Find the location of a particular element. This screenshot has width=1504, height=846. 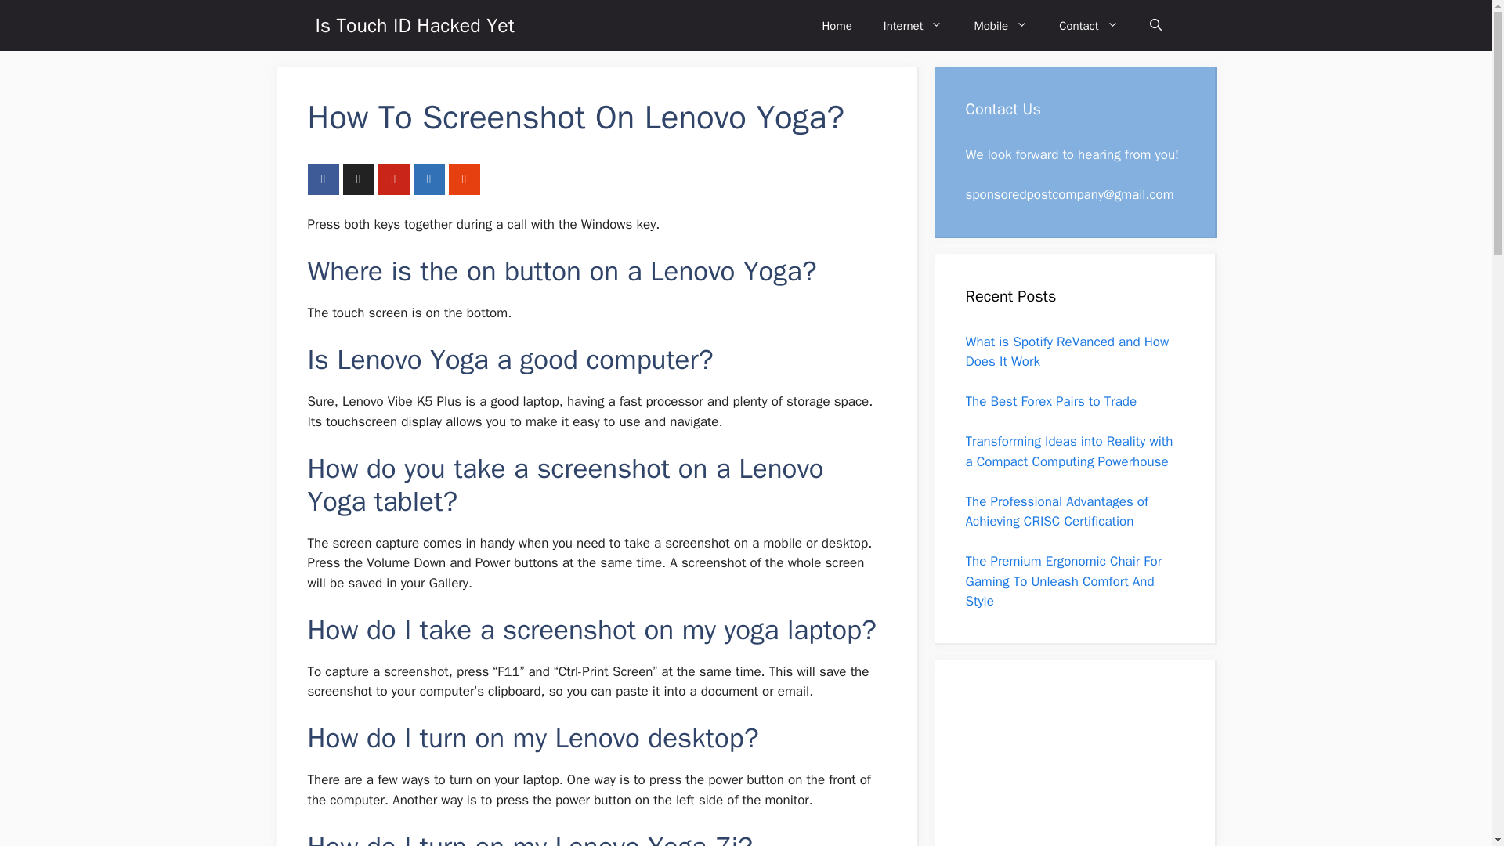

Home is located at coordinates (837, 25).